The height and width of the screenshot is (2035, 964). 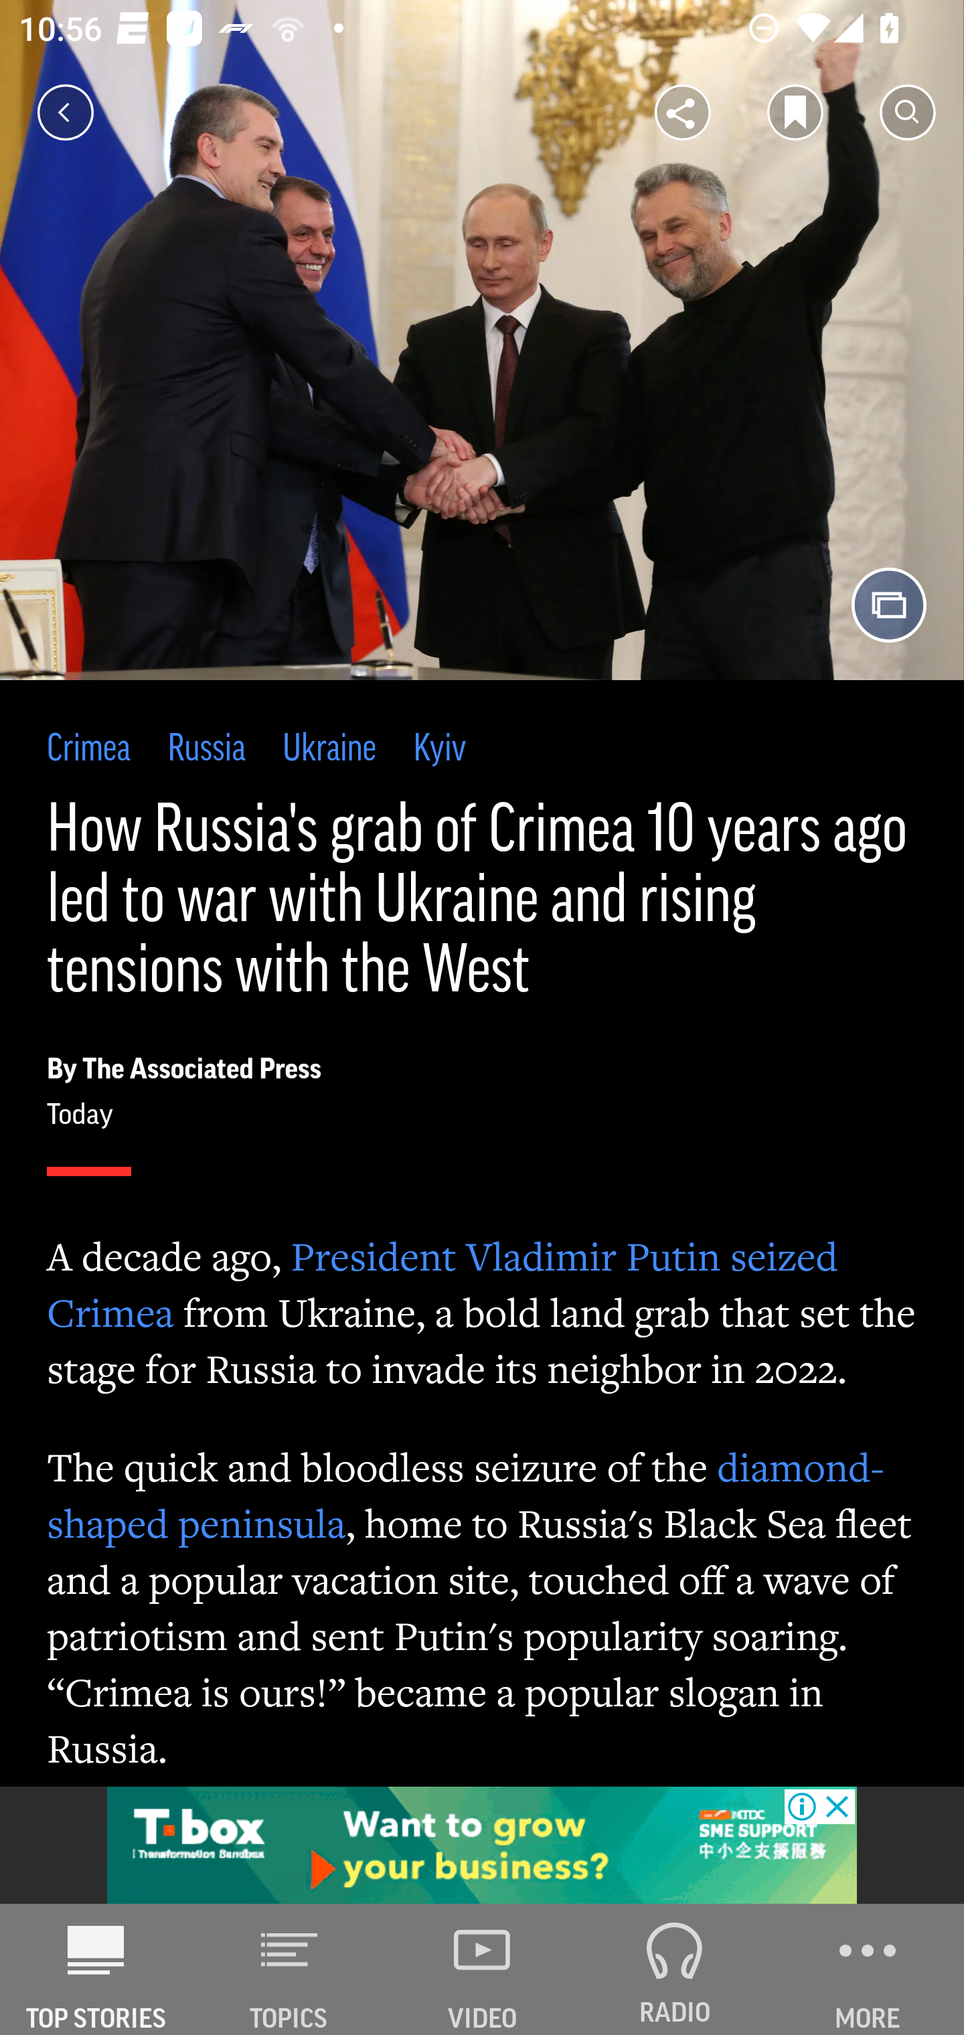 What do you see at coordinates (482, 1846) in the screenshot?
I see `tbox%3FDCSext` at bounding box center [482, 1846].